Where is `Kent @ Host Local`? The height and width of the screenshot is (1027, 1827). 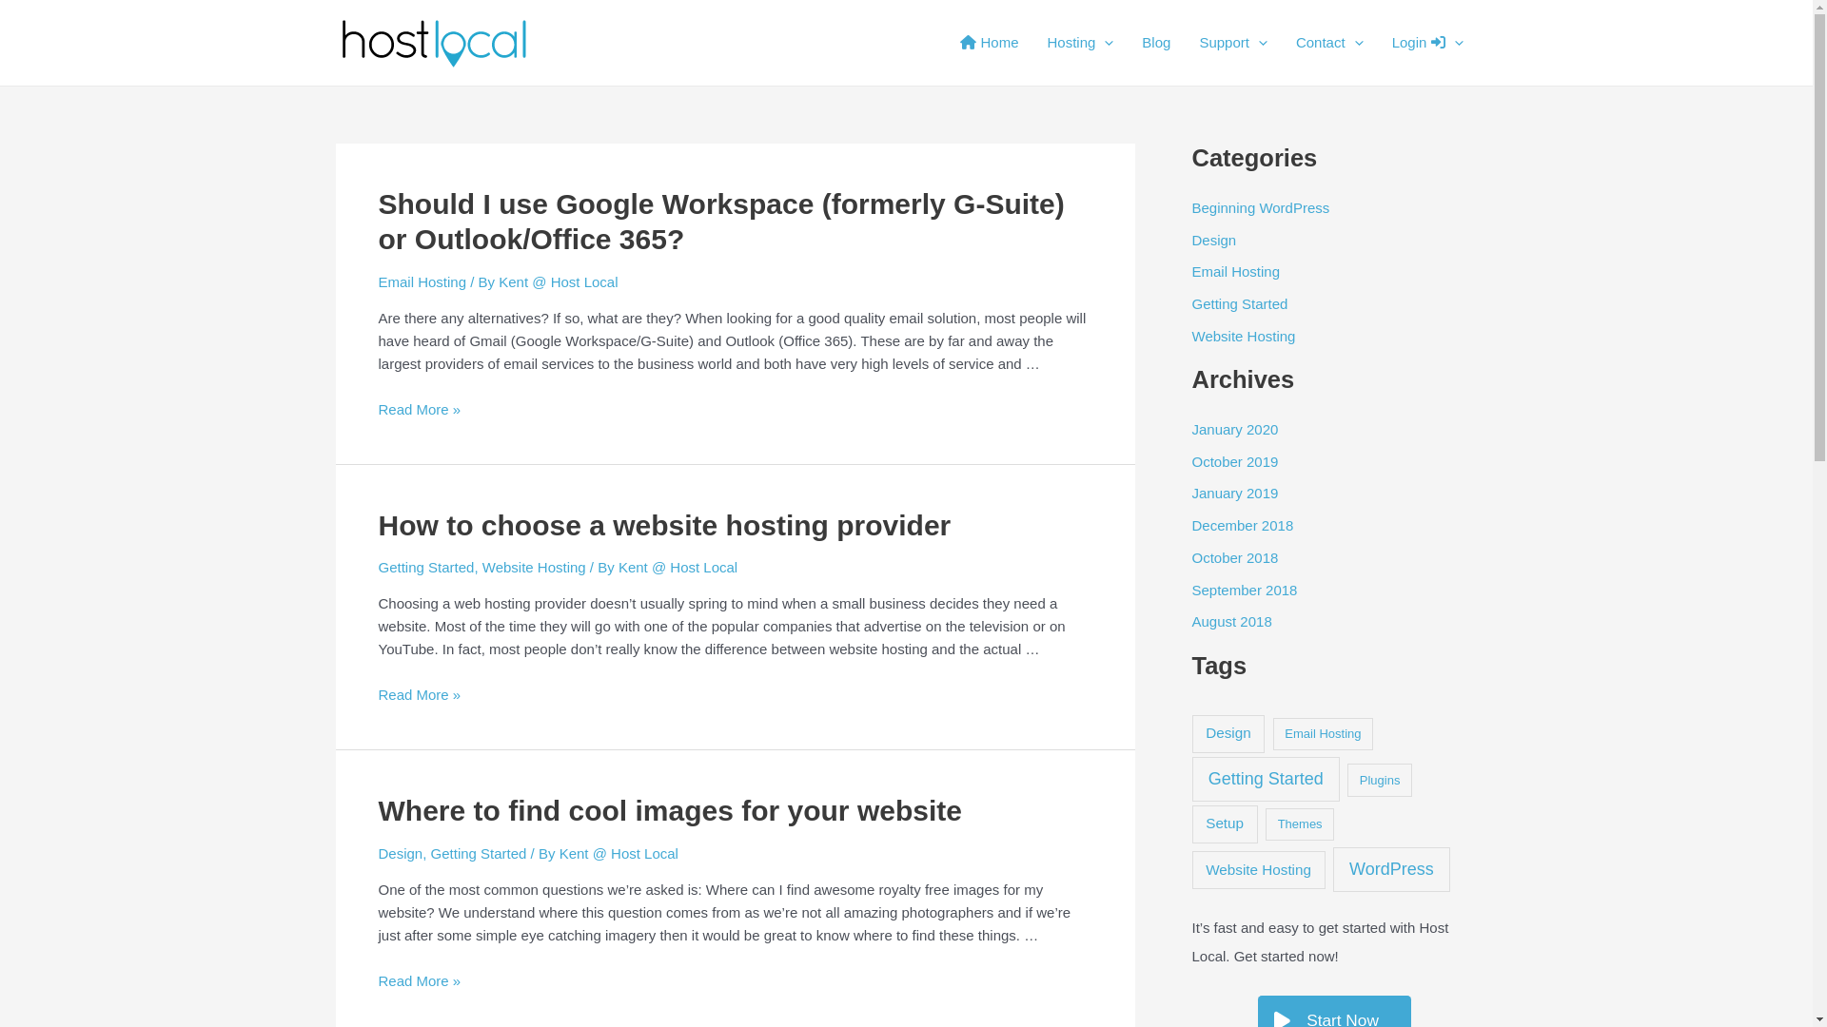
Kent @ Host Local is located at coordinates (678, 567).